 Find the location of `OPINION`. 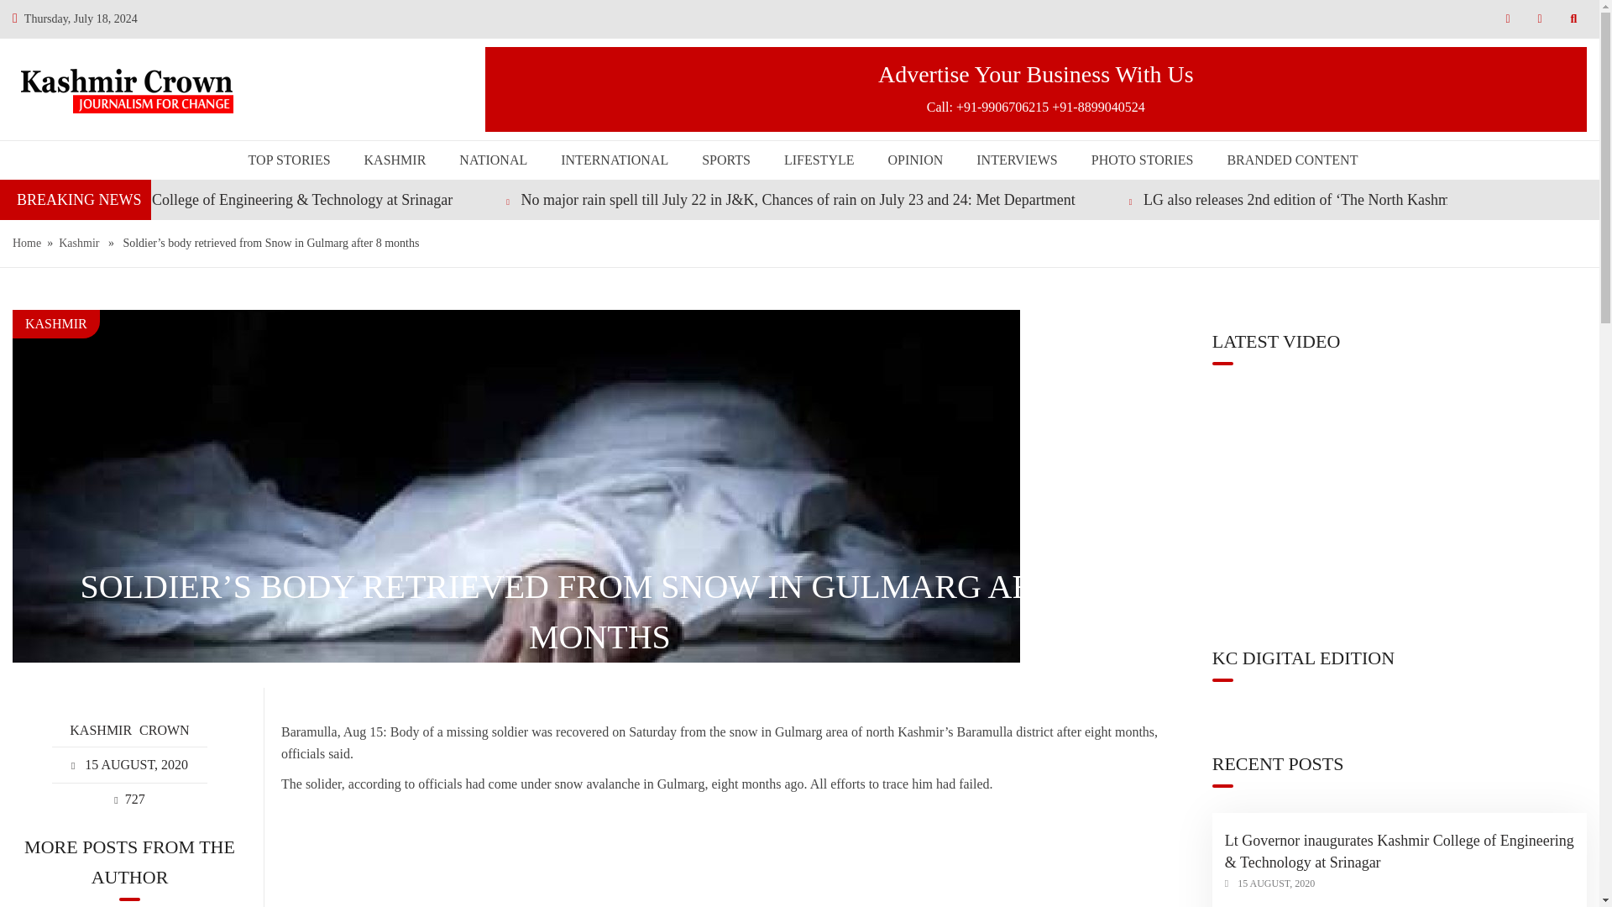

OPINION is located at coordinates (914, 160).